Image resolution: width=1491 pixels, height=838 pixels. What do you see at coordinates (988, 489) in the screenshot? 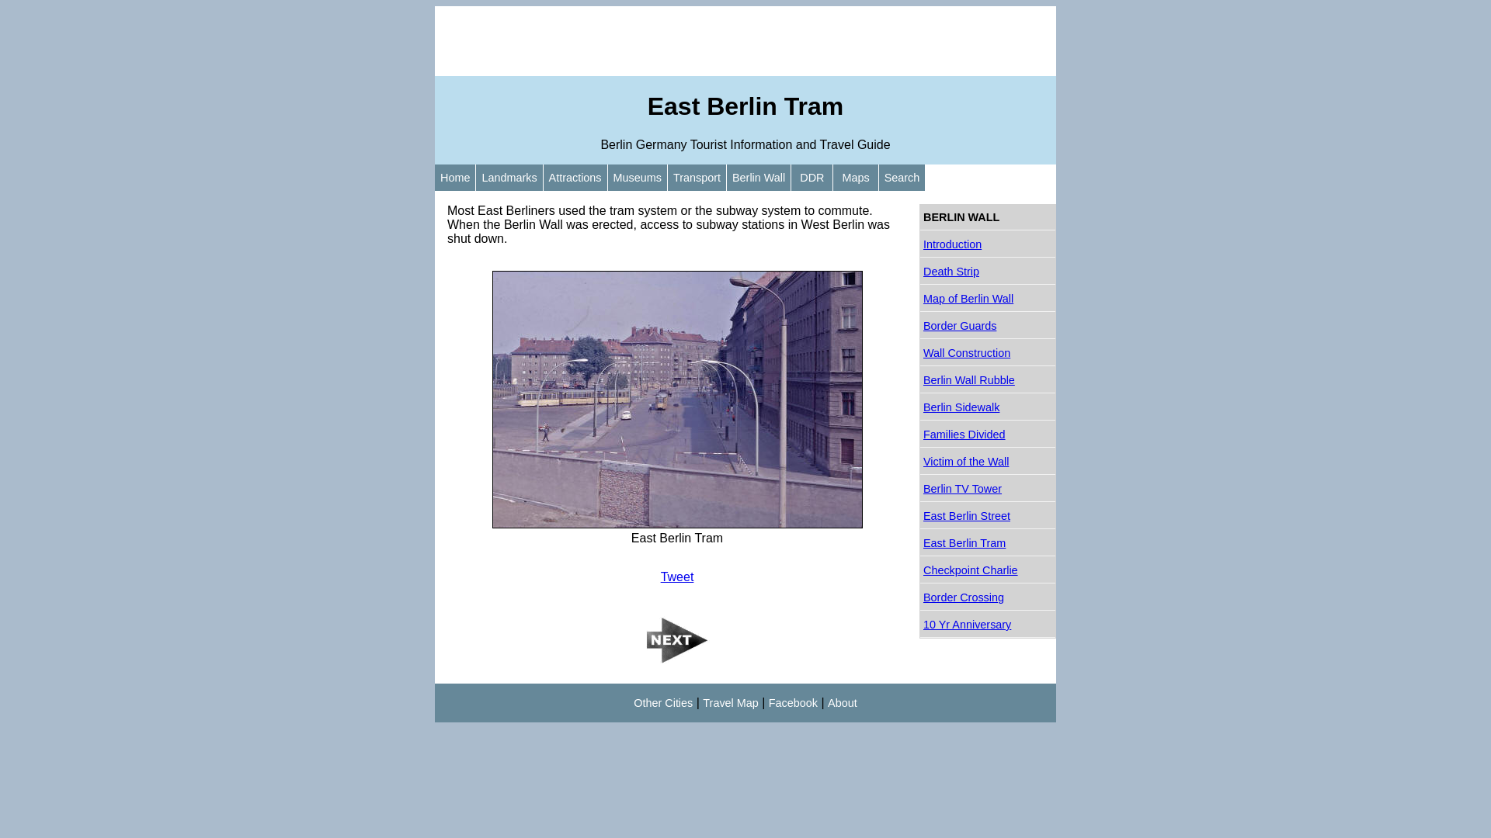
I see `Berlin TV Tower` at bounding box center [988, 489].